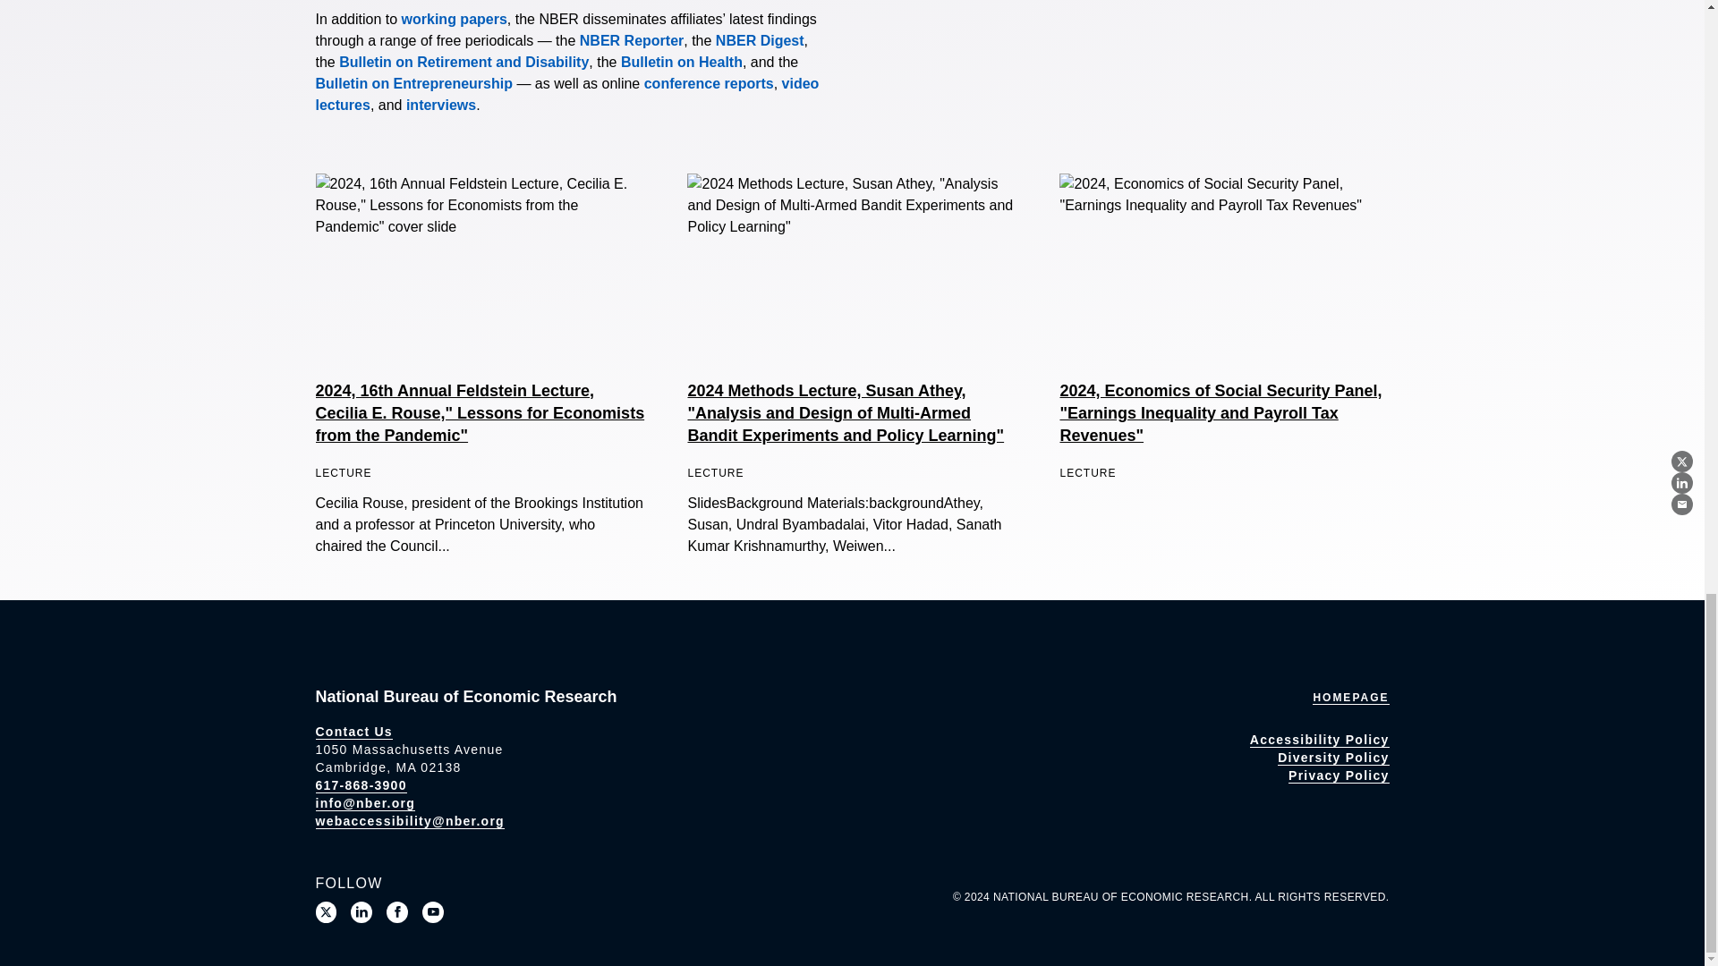 The width and height of the screenshot is (1718, 966). Describe the element at coordinates (440, 106) in the screenshot. I see `Research Spotlights` at that location.